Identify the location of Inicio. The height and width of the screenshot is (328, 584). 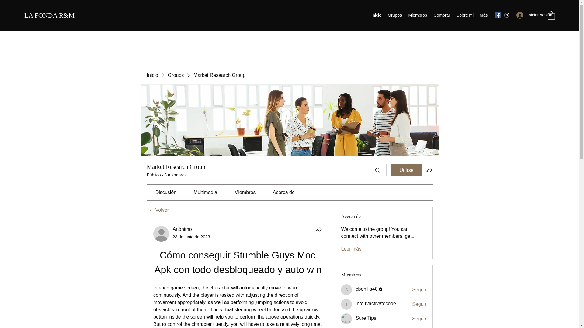
(152, 75).